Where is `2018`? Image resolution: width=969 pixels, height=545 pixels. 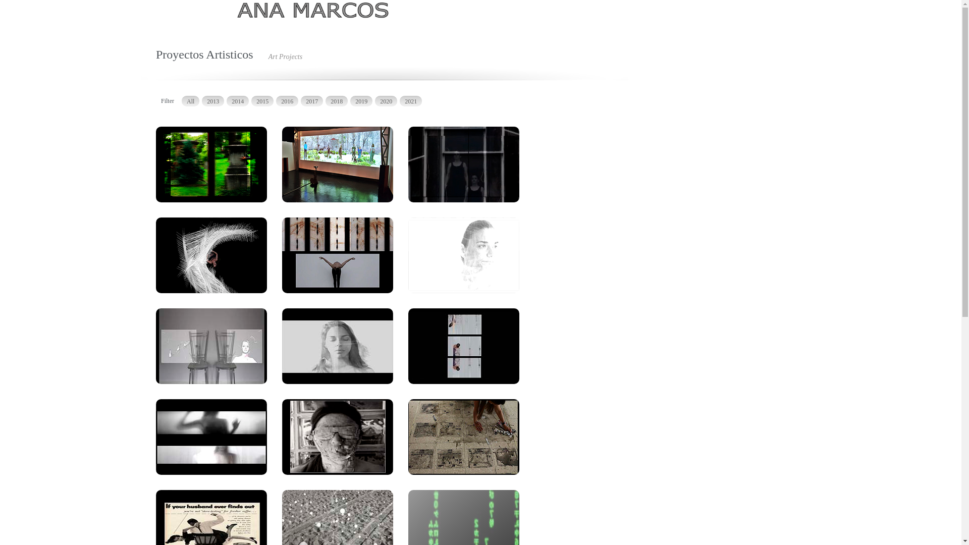 2018 is located at coordinates (337, 101).